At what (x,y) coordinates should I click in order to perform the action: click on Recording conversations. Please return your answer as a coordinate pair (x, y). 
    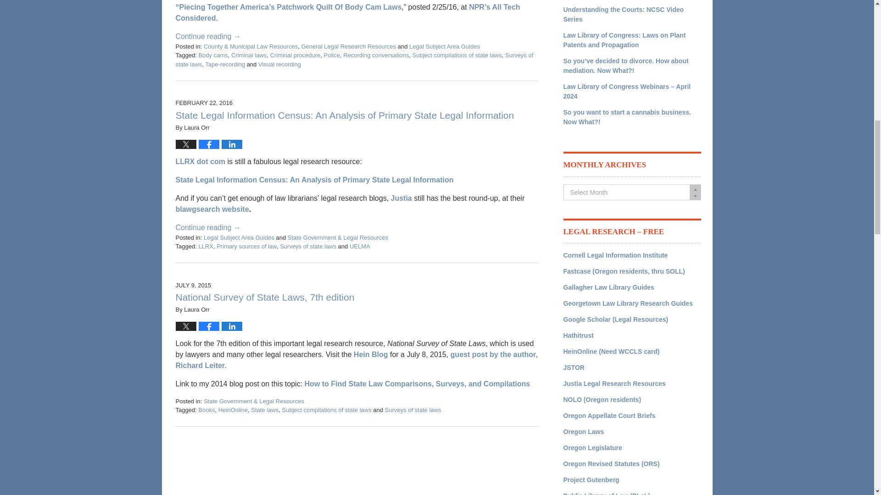
    Looking at the image, I should click on (376, 55).